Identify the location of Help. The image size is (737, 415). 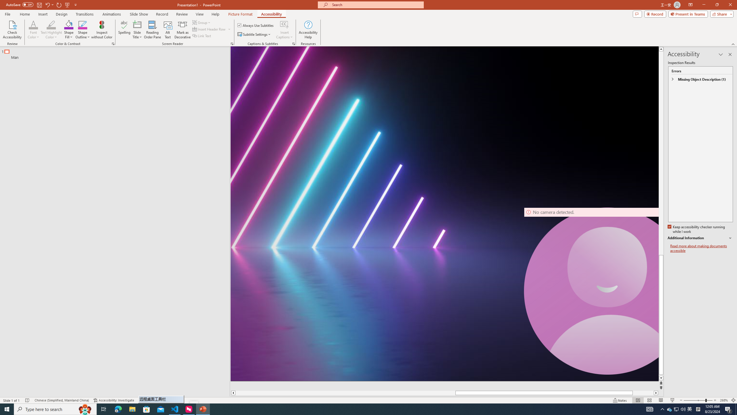
(215, 14).